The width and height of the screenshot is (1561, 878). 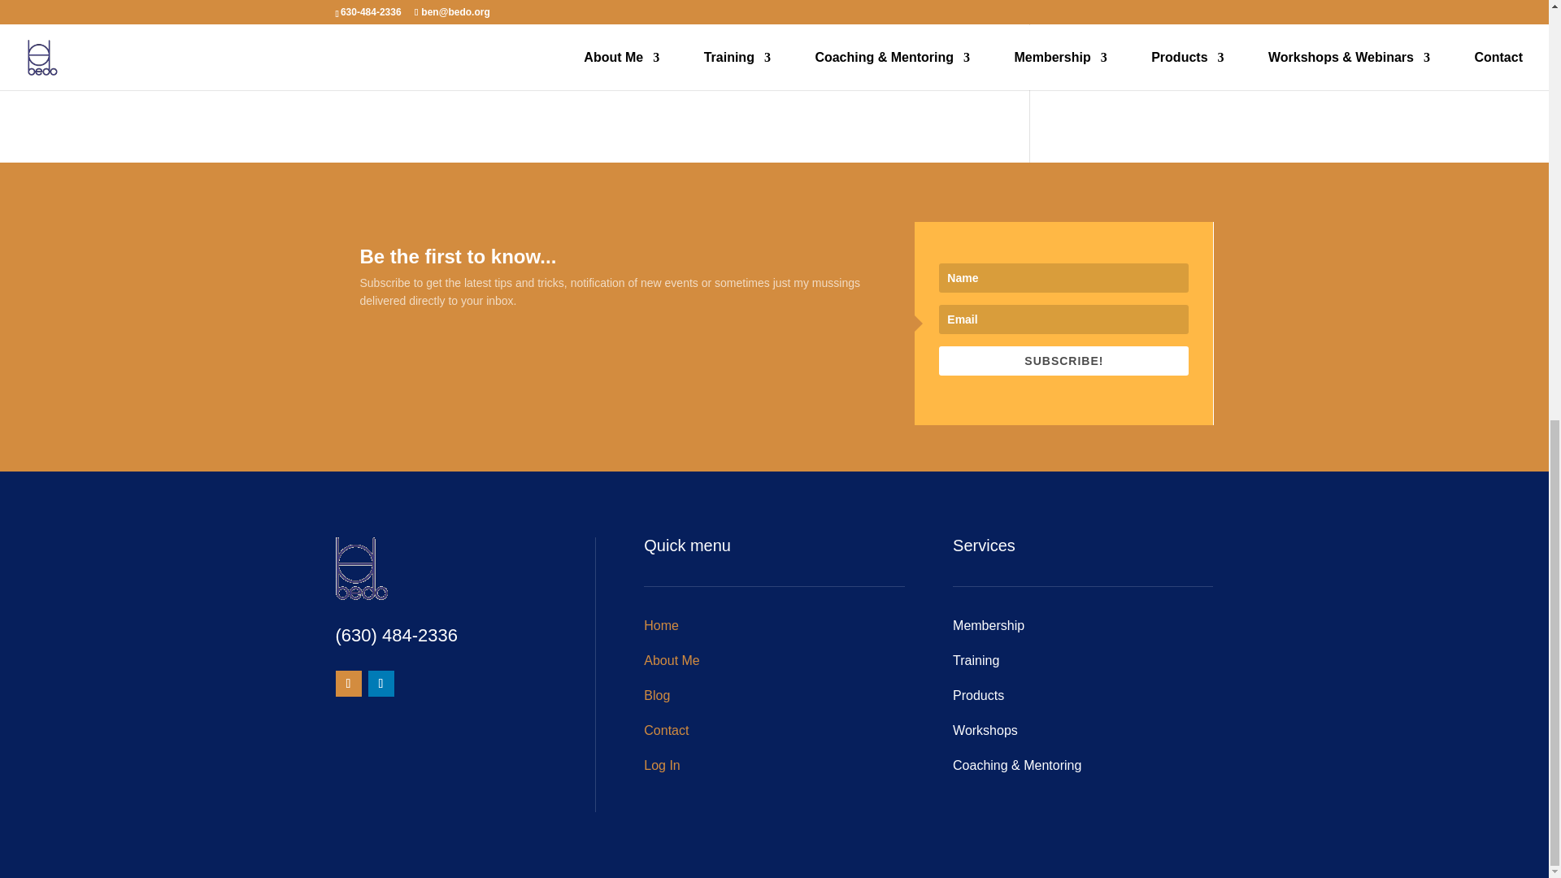 I want to click on Follow on Facebook, so click(x=348, y=684).